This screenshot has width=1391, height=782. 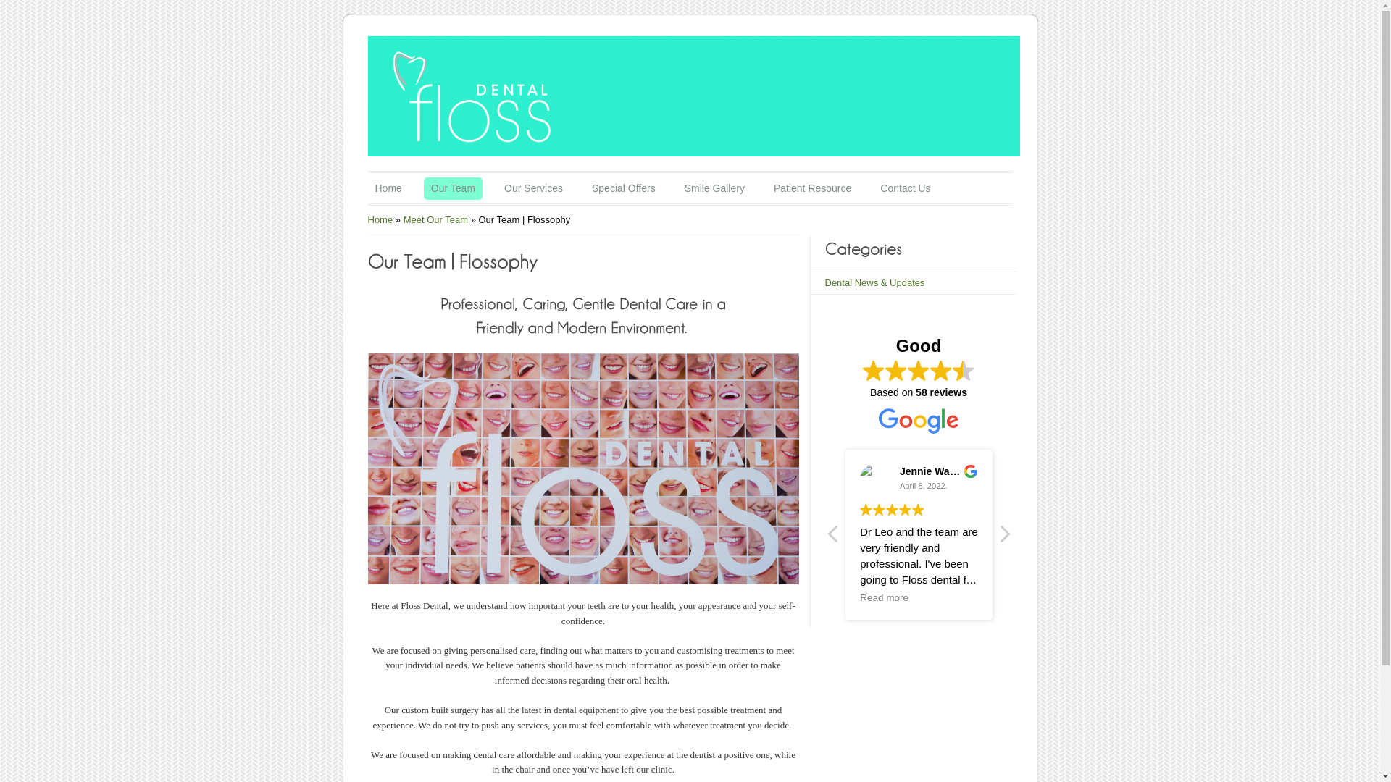 What do you see at coordinates (813, 188) in the screenshot?
I see `Patient Resource` at bounding box center [813, 188].